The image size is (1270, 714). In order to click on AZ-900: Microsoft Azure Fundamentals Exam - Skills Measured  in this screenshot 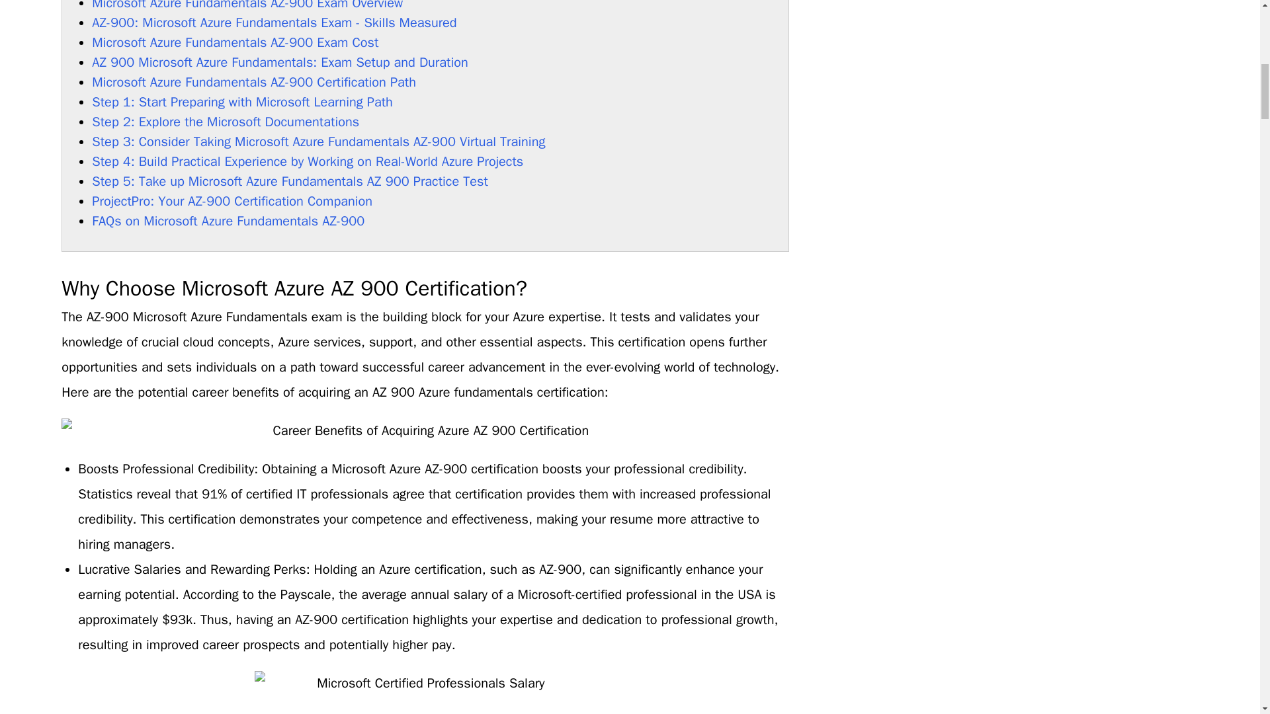, I will do `click(275, 22)`.